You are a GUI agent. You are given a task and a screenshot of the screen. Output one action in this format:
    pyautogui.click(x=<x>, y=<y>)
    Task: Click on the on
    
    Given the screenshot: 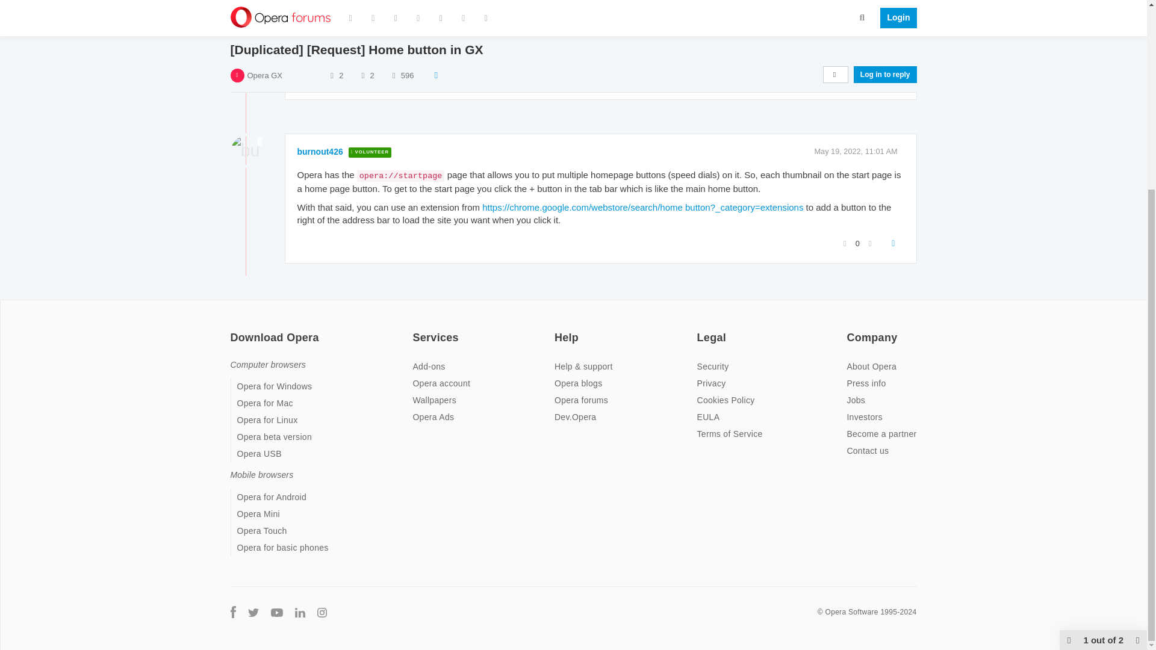 What is the action you would take?
    pyautogui.click(x=558, y=330)
    